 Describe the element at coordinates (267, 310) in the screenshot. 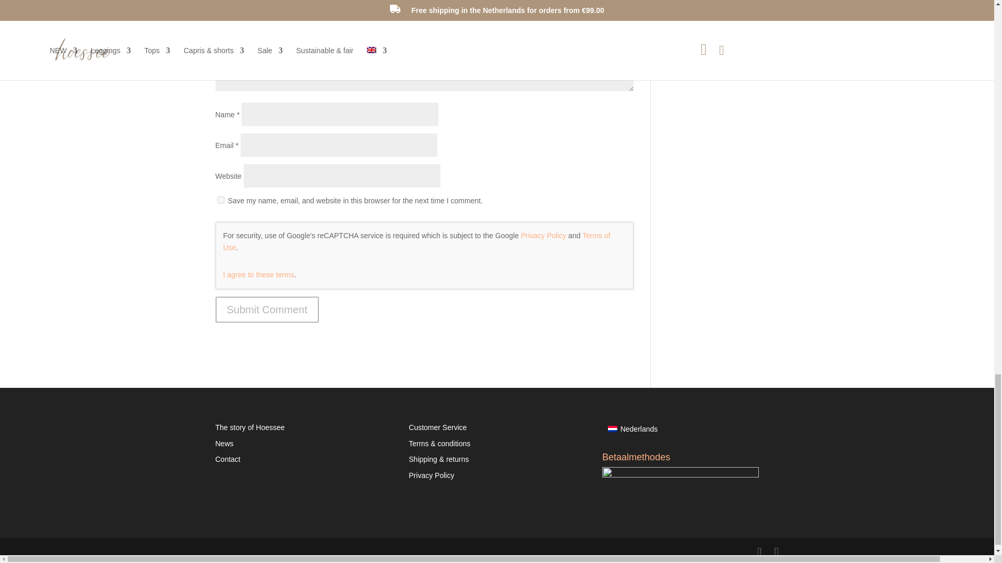

I see `Submit Comment` at that location.